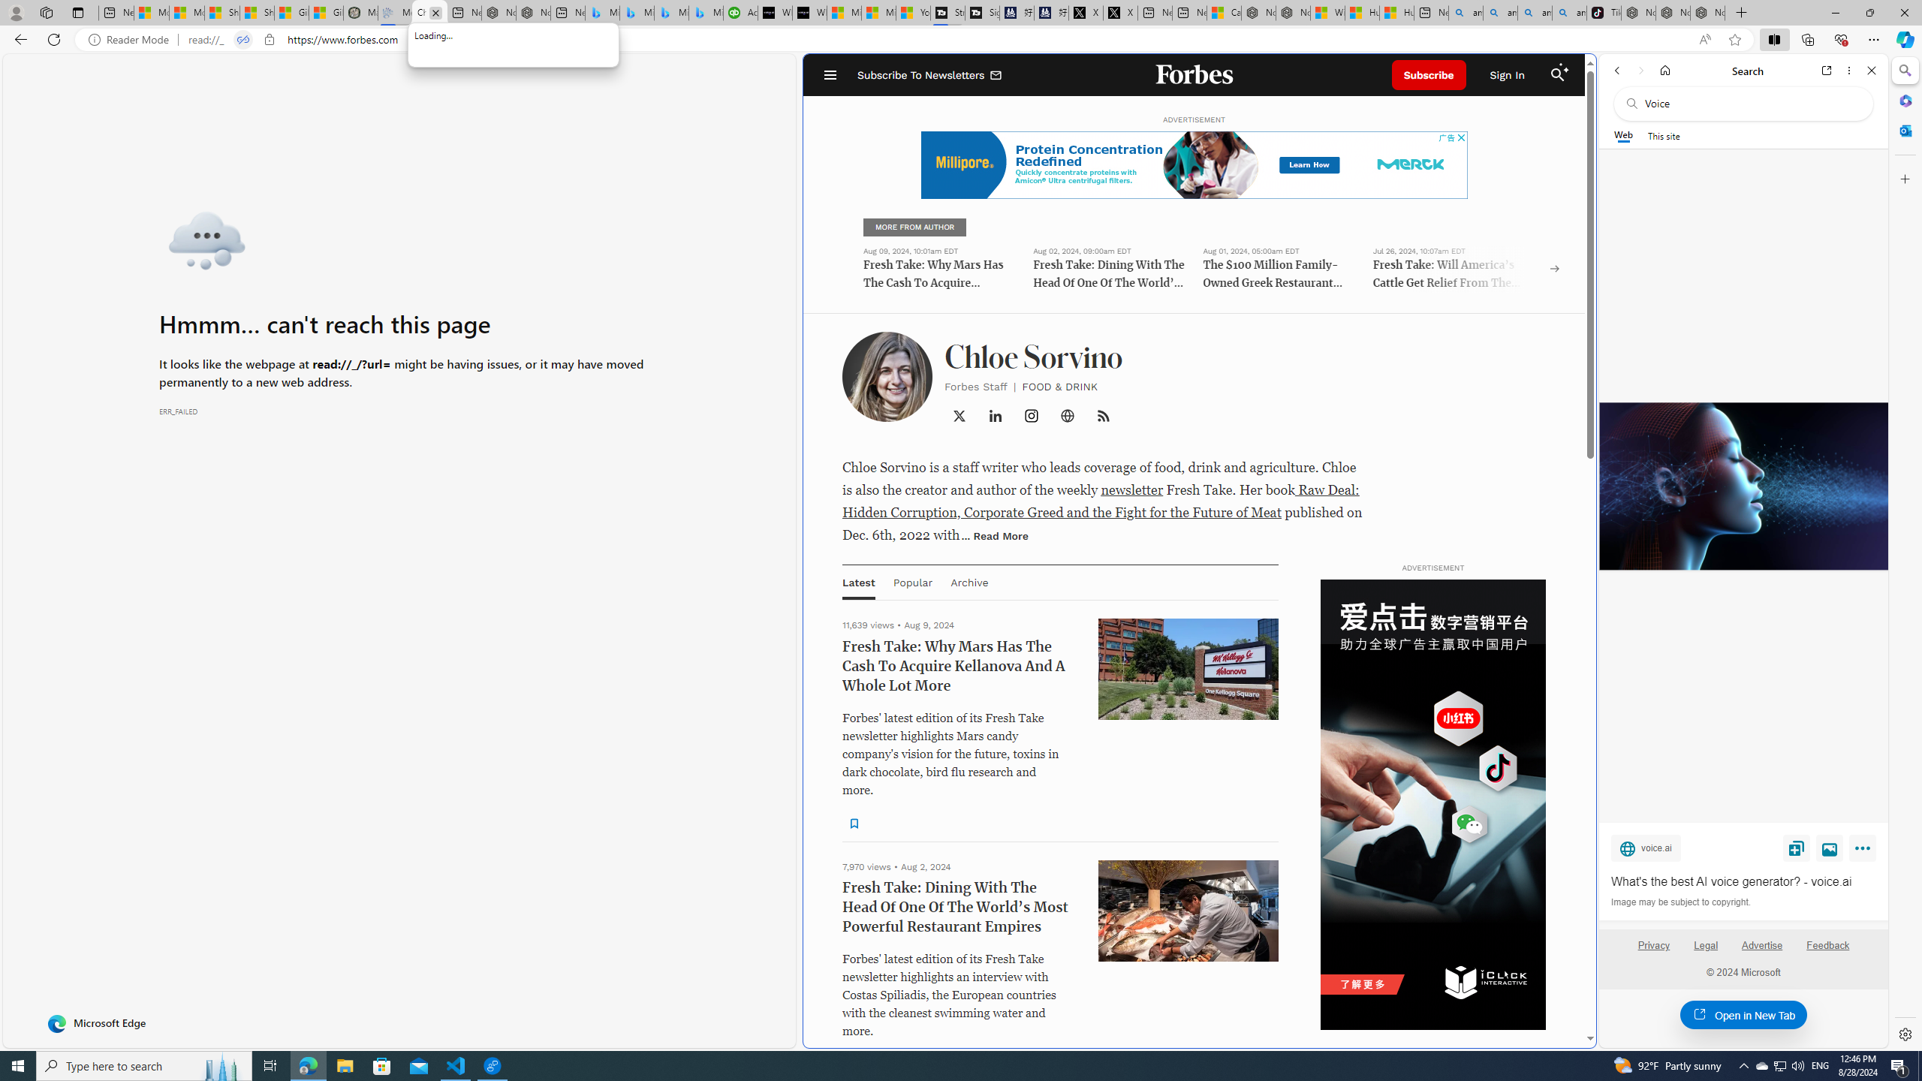 The image size is (1922, 1081). I want to click on Microsoft 365, so click(1904, 101).